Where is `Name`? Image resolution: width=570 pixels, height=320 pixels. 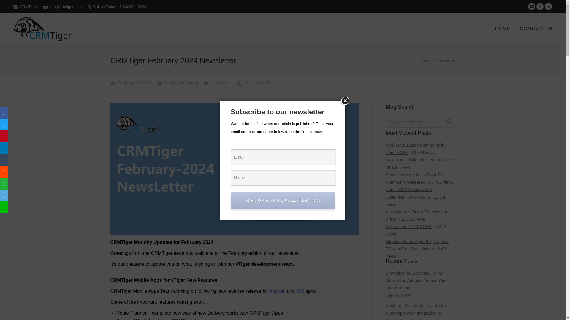 Name is located at coordinates (283, 178).